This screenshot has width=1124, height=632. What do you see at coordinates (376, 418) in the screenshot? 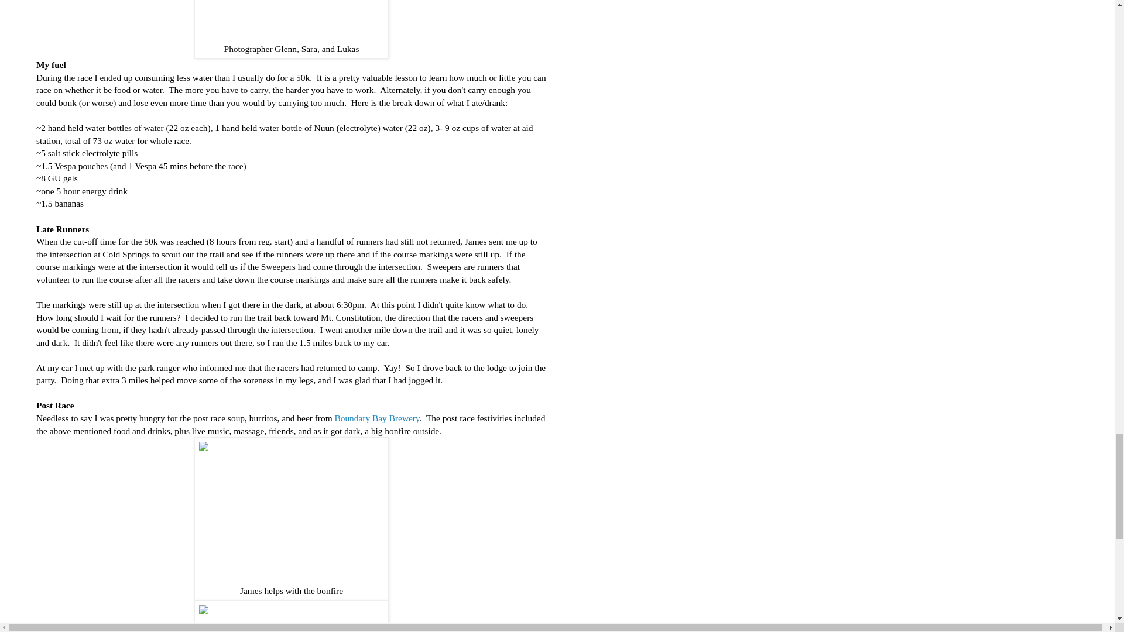
I see `Boundary Bay Brewery` at bounding box center [376, 418].